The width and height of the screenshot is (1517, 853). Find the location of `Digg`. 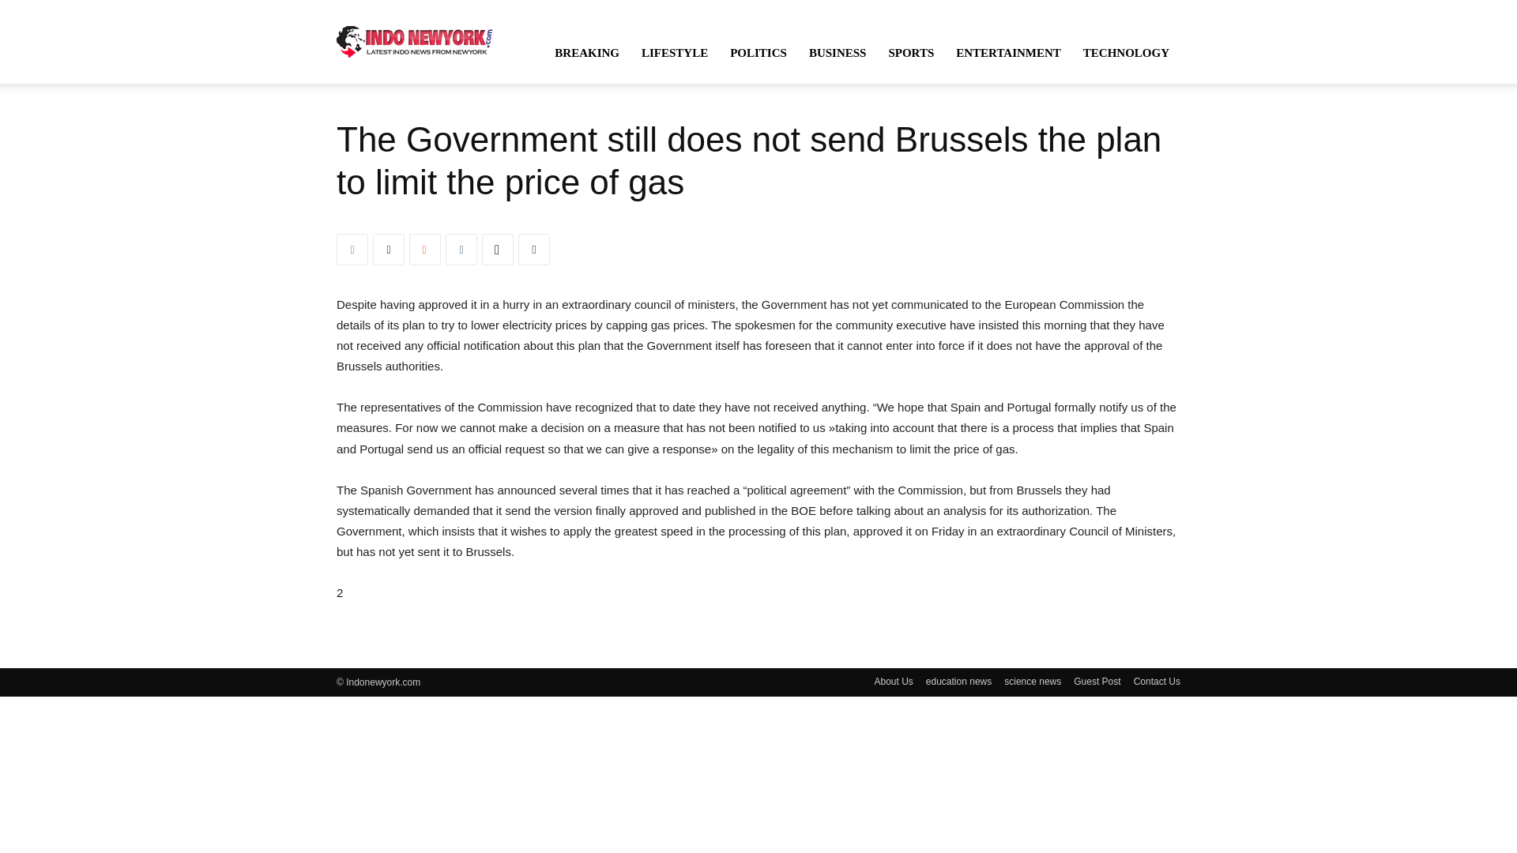

Digg is located at coordinates (498, 249).